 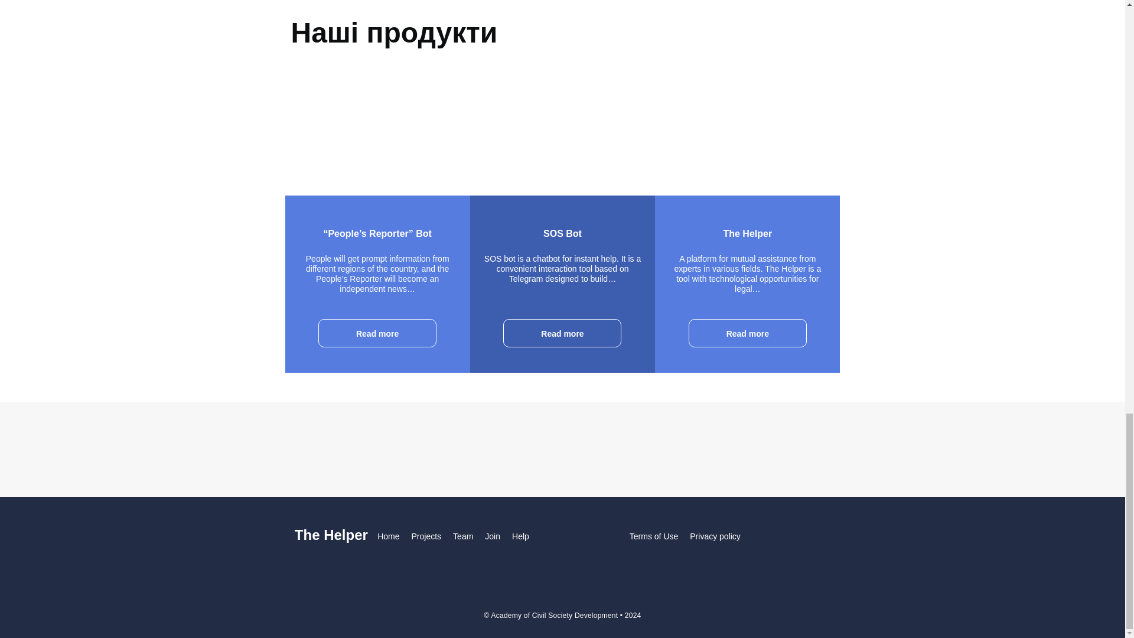 I want to click on Read more, so click(x=562, y=333).